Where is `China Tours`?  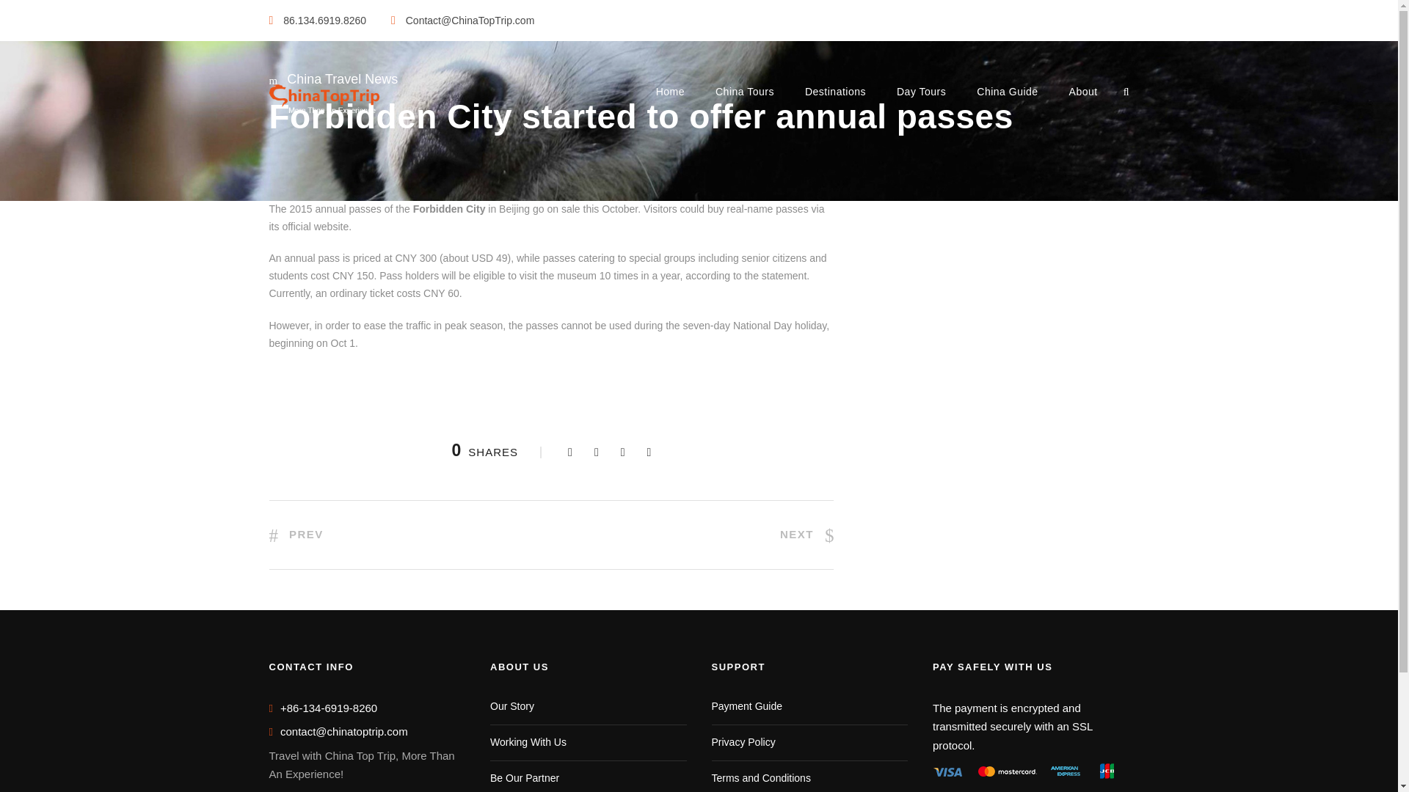
China Tours is located at coordinates (744, 100).